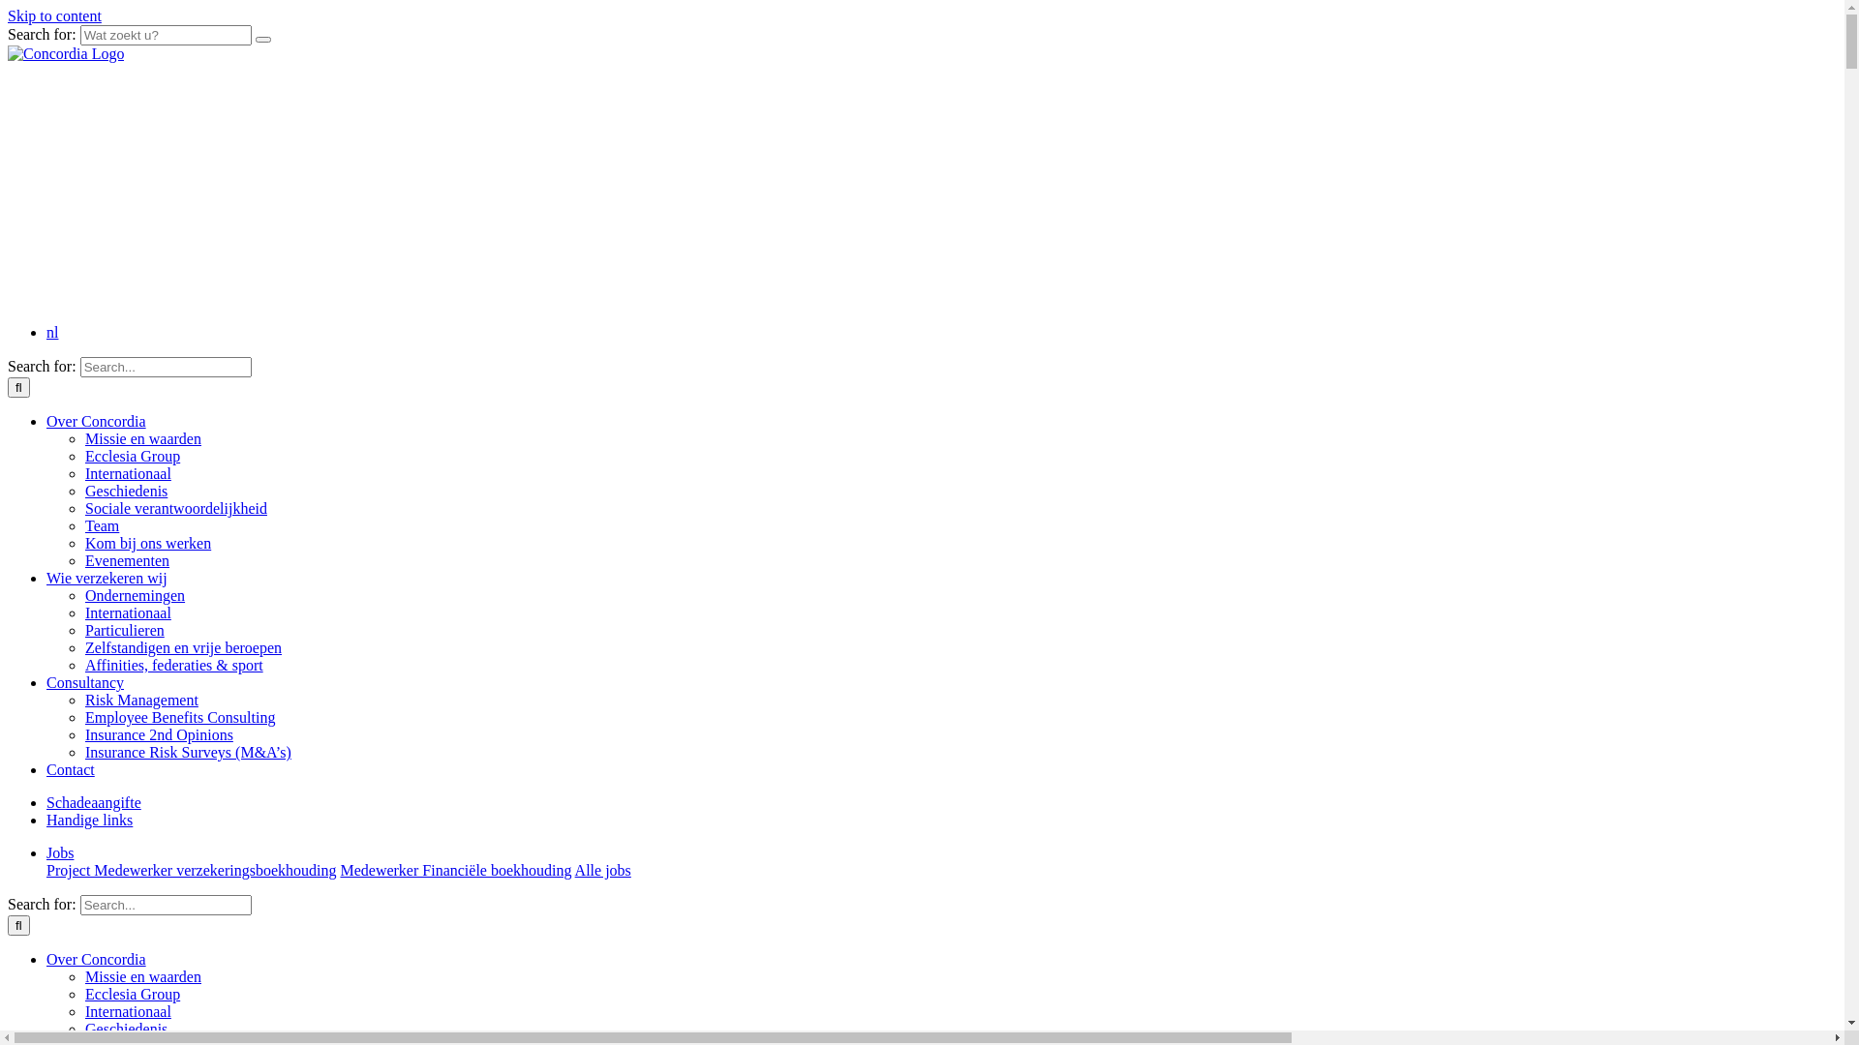 This screenshot has height=1045, width=1859. What do you see at coordinates (128, 561) in the screenshot?
I see `Evenementen` at bounding box center [128, 561].